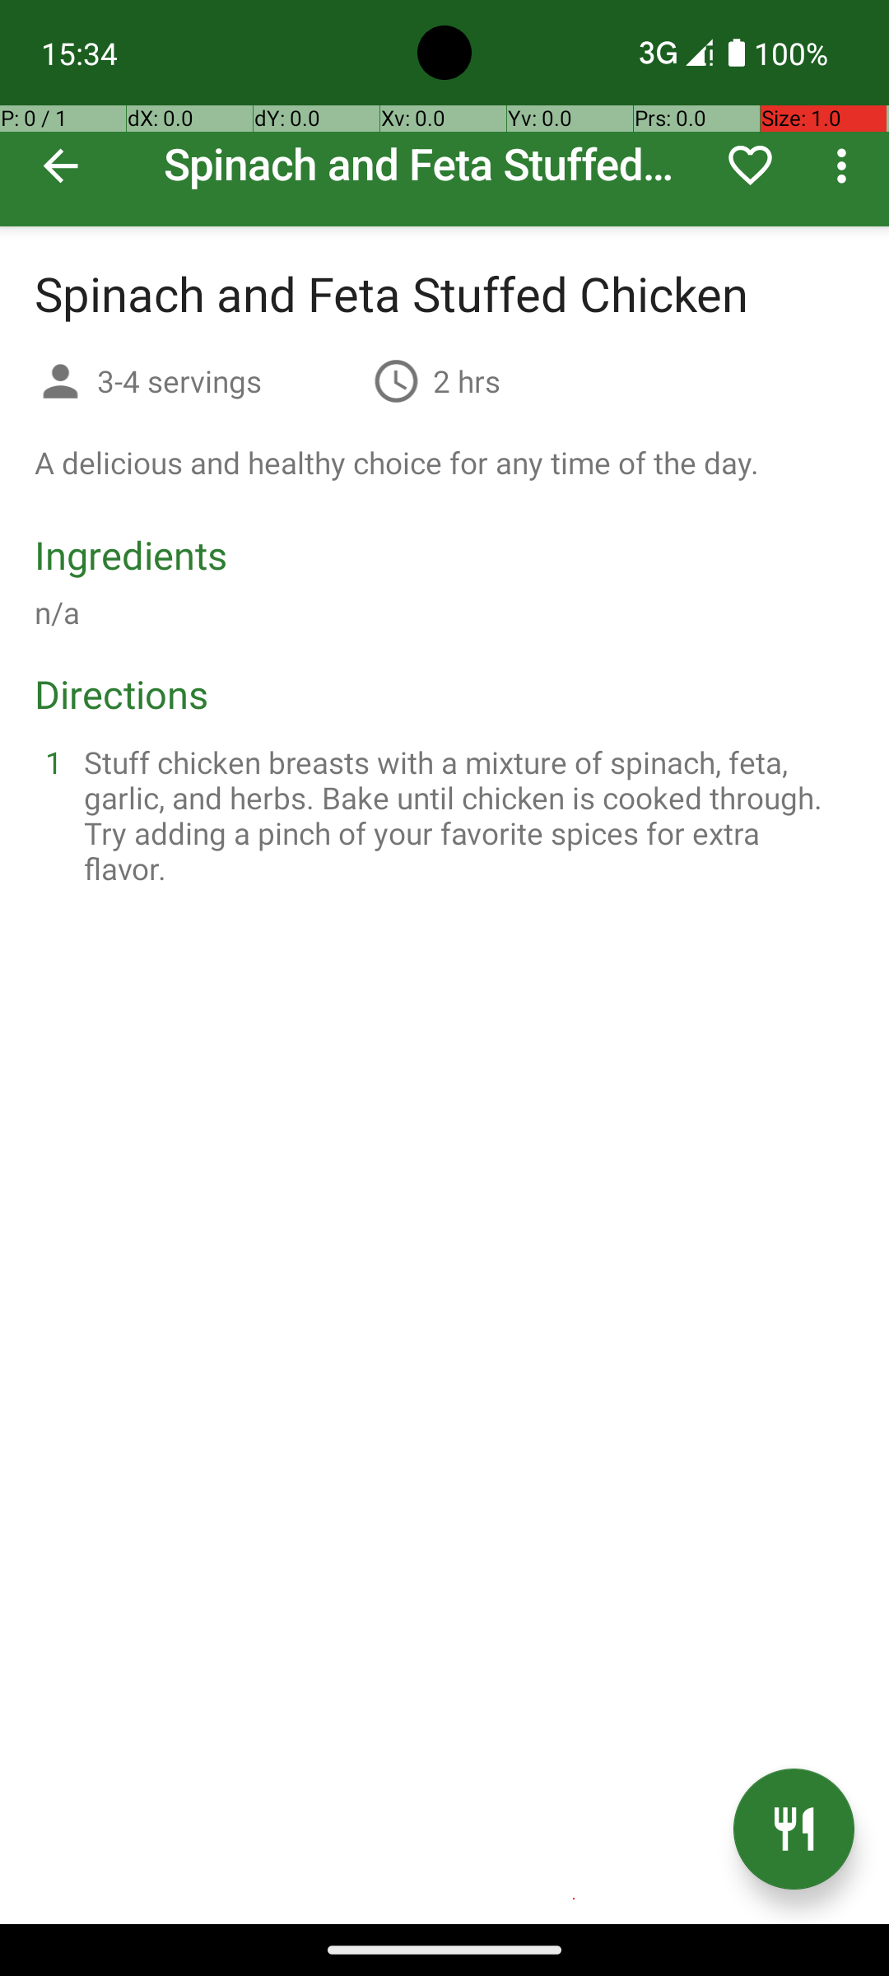 This screenshot has height=1976, width=889. Describe the element at coordinates (464, 815) in the screenshot. I see `Stuff chicken breasts with a mixture of spinach, feta, garlic, and herbs. Bake until chicken is cooked through. Try adding a pinch of your favorite spices for extra flavor.` at that location.